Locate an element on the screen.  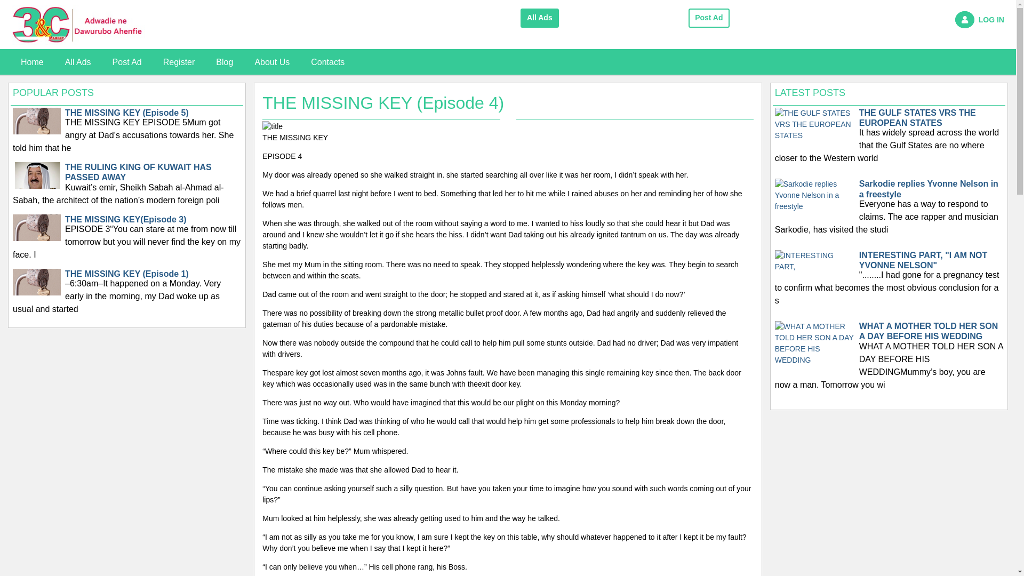
THE MISSING KEY (Episode 5) is located at coordinates (37, 132).